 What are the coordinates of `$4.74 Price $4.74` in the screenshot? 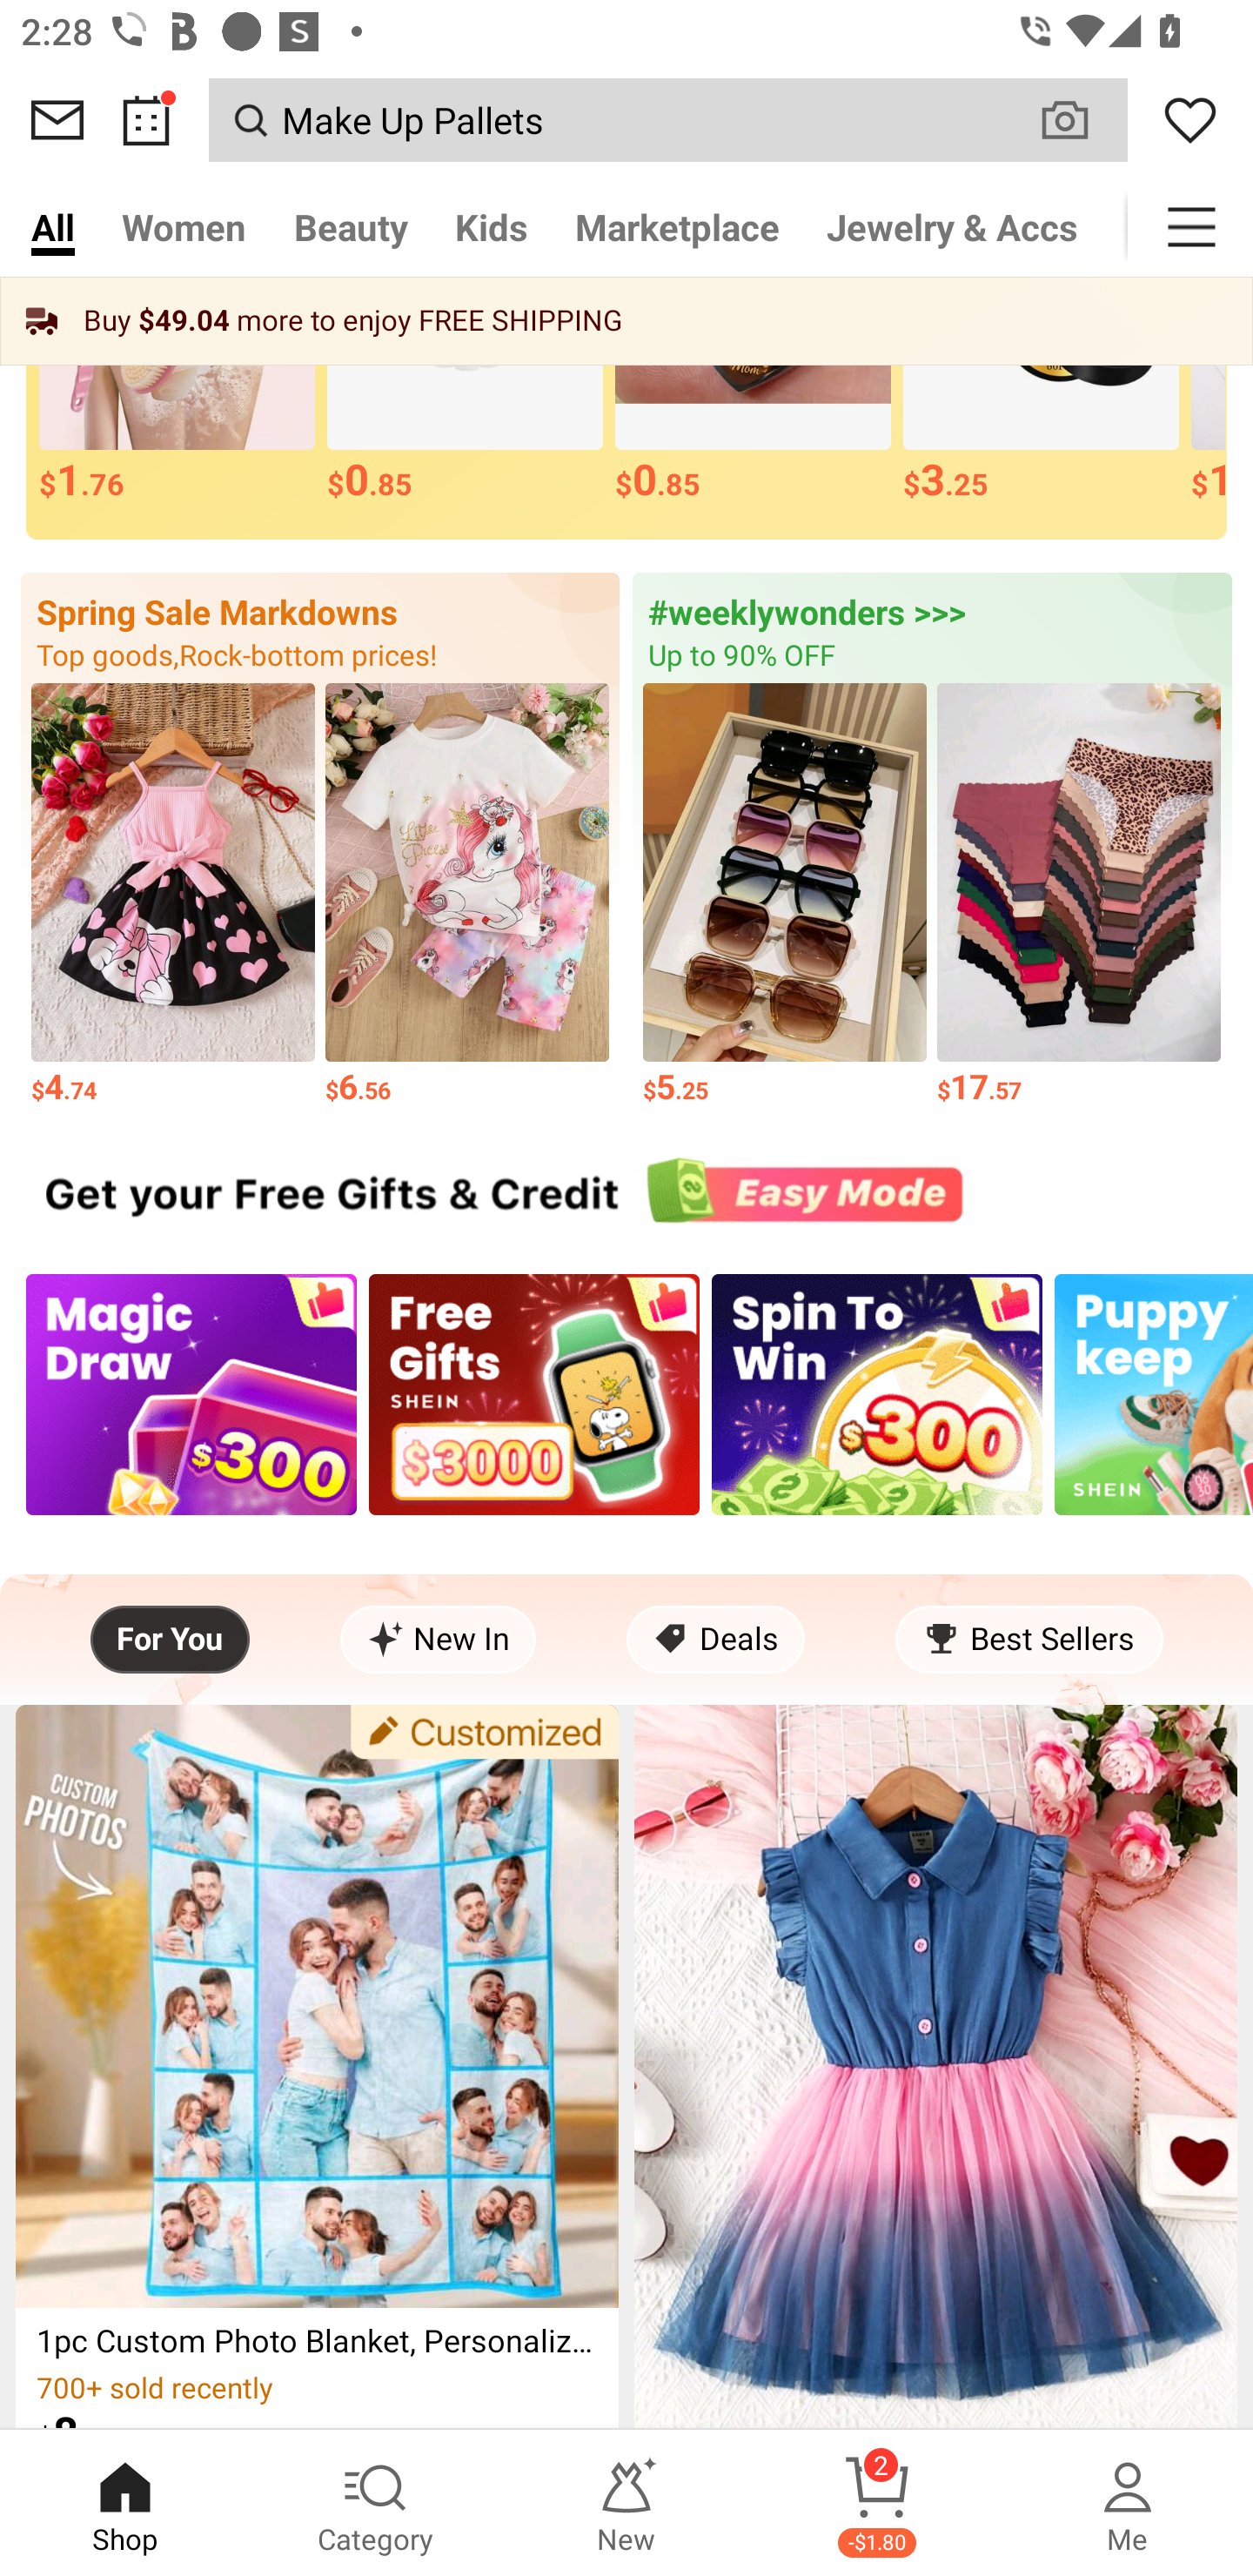 It's located at (172, 895).